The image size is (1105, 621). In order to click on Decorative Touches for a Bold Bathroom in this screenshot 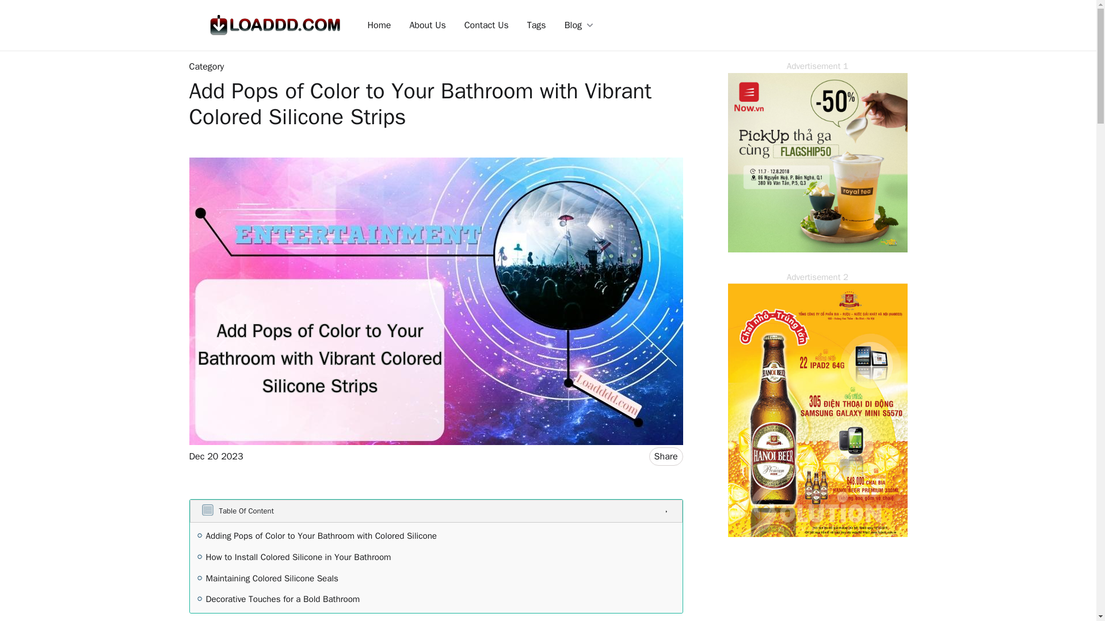, I will do `click(283, 599)`.